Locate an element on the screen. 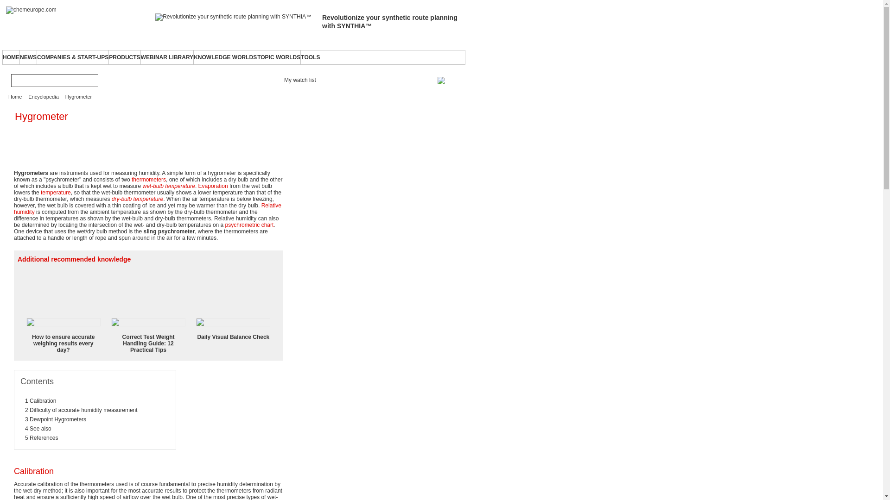  Psychrometrics is located at coordinates (249, 225).